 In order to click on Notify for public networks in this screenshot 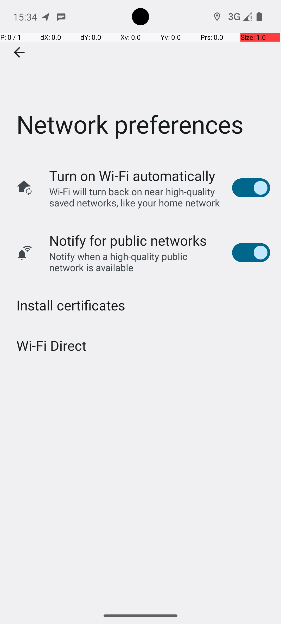, I will do `click(128, 240)`.